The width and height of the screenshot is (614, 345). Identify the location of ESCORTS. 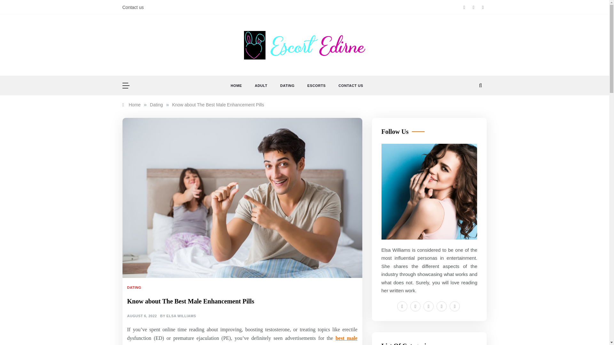
(316, 86).